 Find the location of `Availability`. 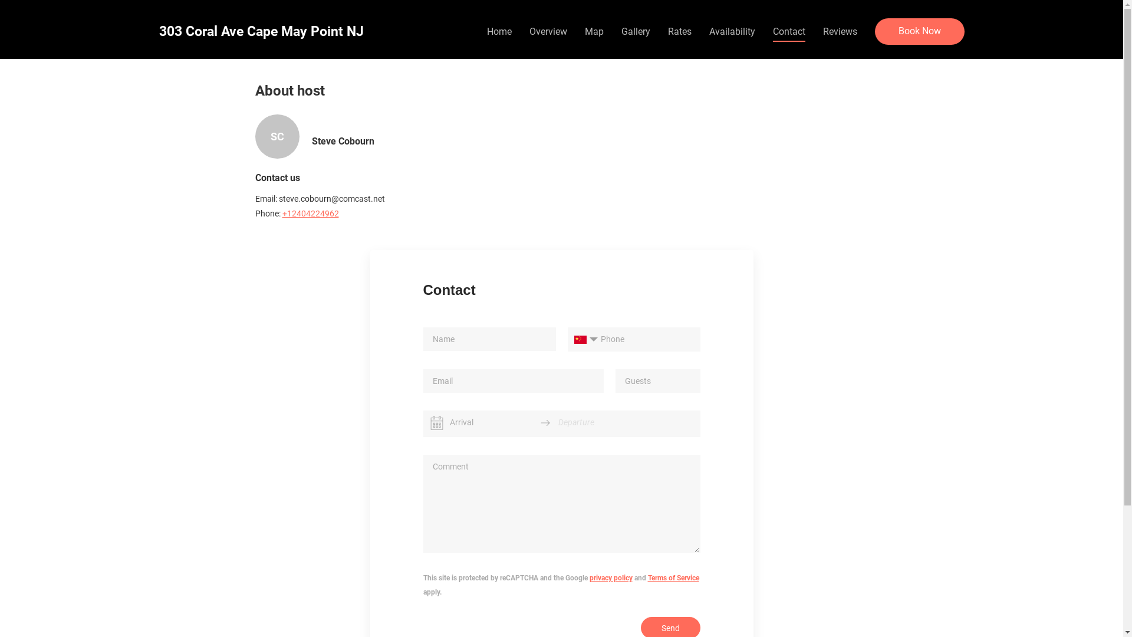

Availability is located at coordinates (732, 31).